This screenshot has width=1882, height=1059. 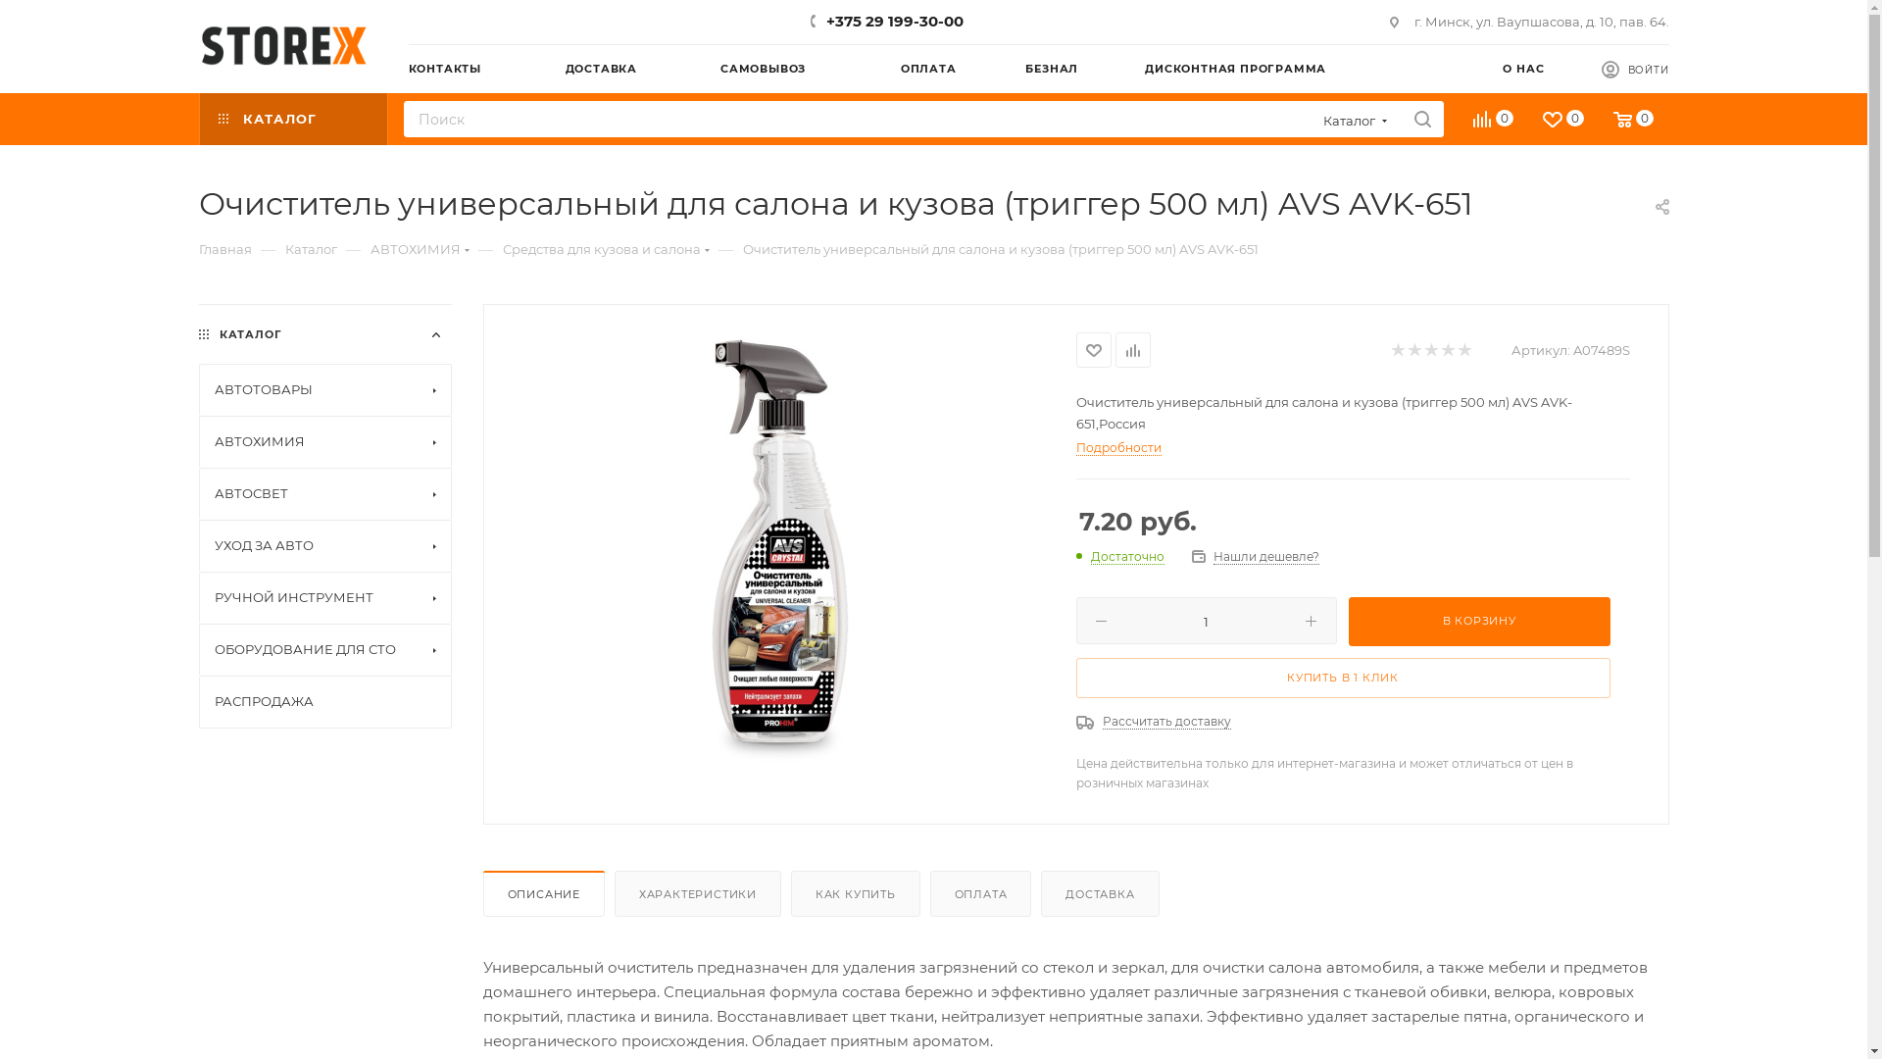 What do you see at coordinates (283, 45) in the screenshot?
I see `STOREX.by` at bounding box center [283, 45].